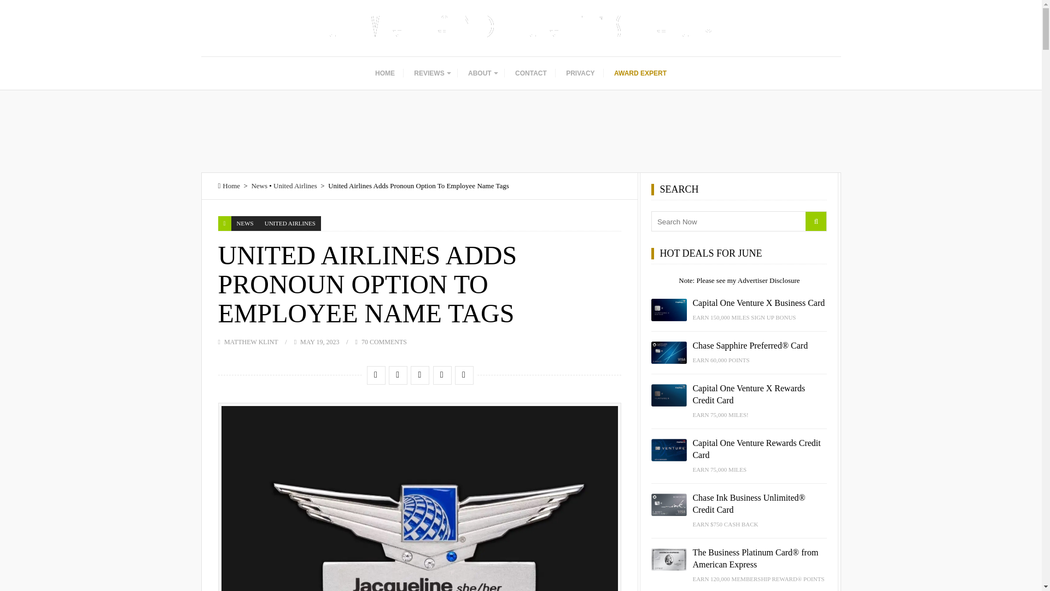 This screenshot has width=1050, height=591. Describe the element at coordinates (259, 185) in the screenshot. I see `News` at that location.